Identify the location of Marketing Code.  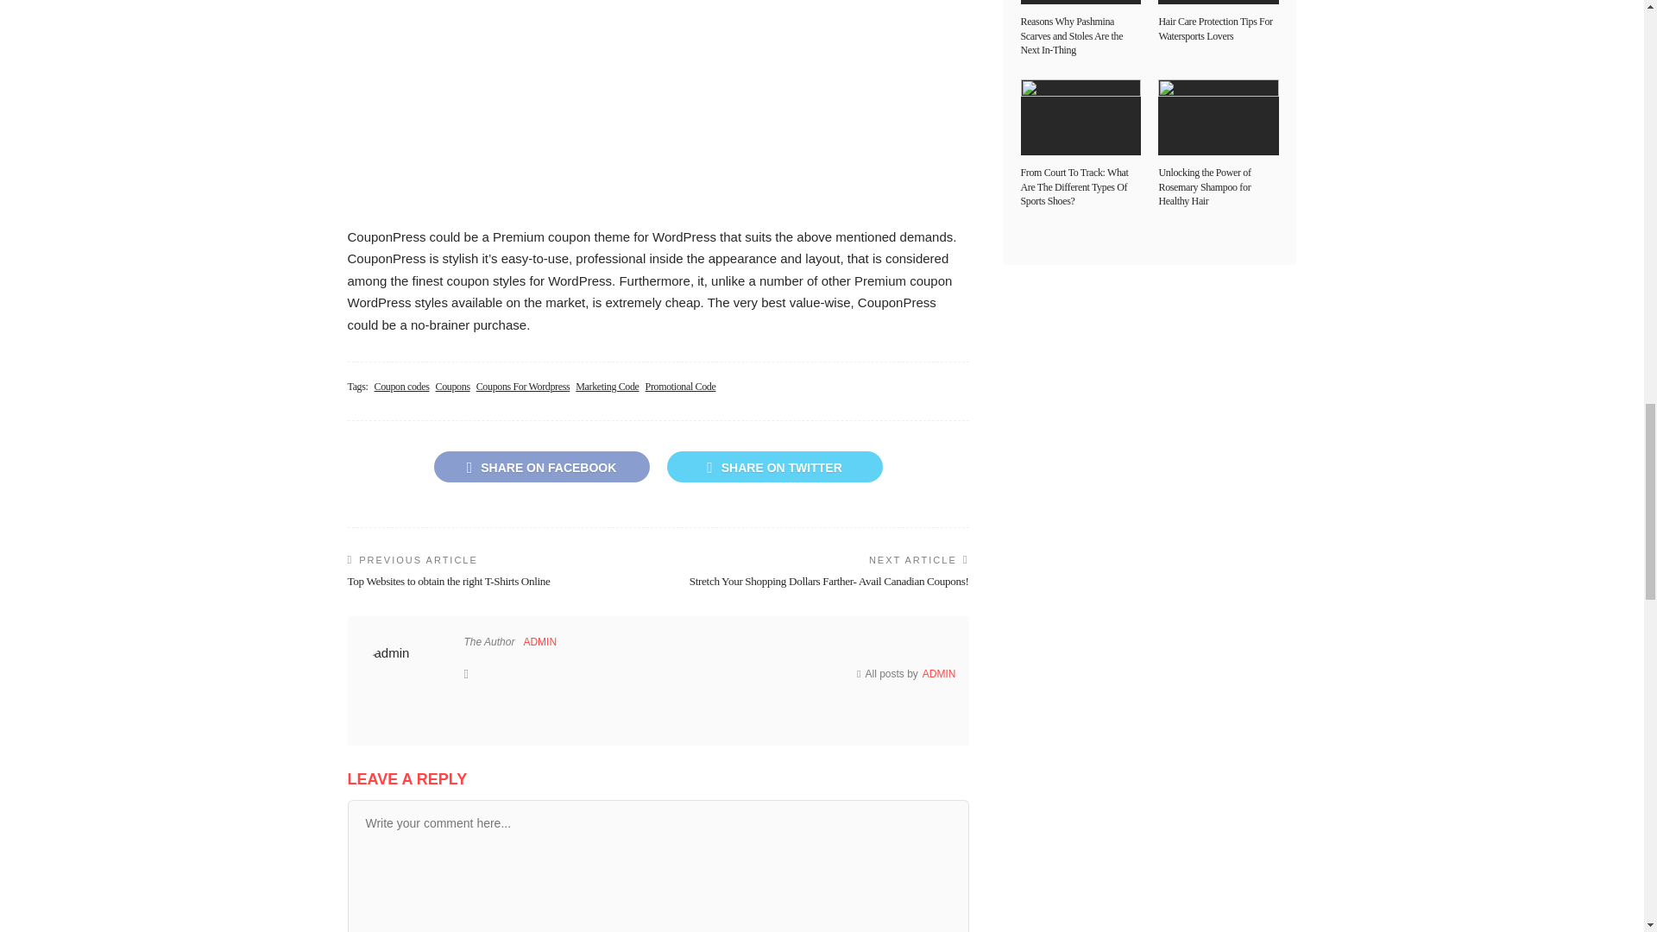
(606, 387).